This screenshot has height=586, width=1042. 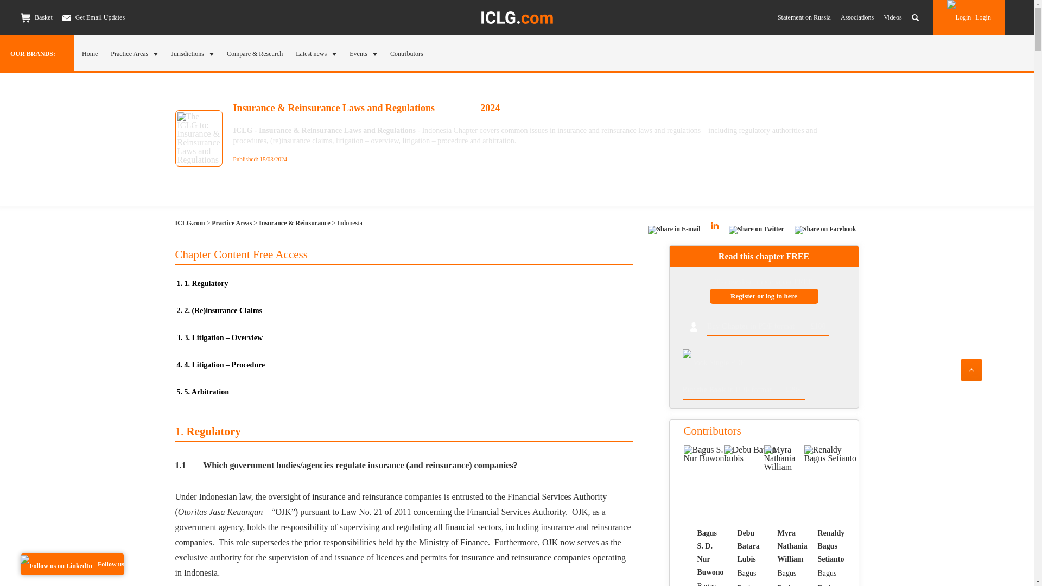 I want to click on Associations, so click(x=857, y=17).